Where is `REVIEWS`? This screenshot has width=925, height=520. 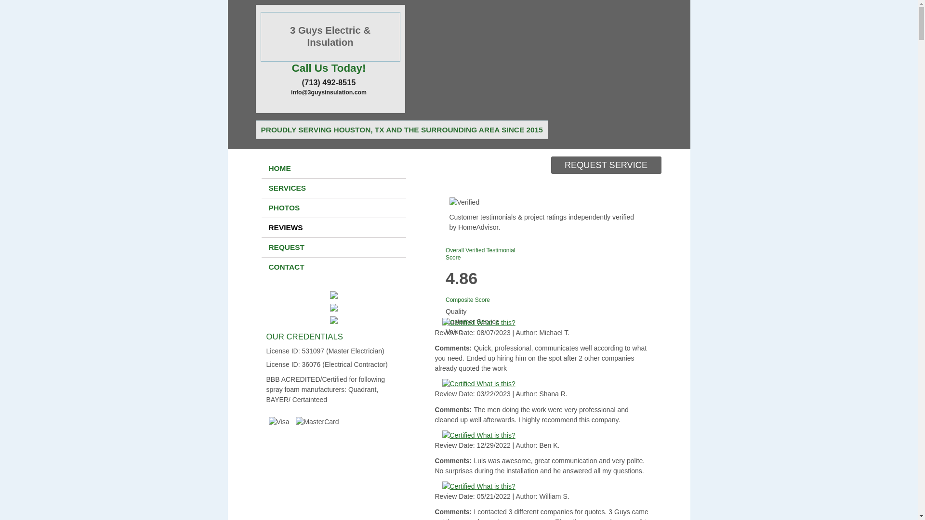
REVIEWS is located at coordinates (333, 228).